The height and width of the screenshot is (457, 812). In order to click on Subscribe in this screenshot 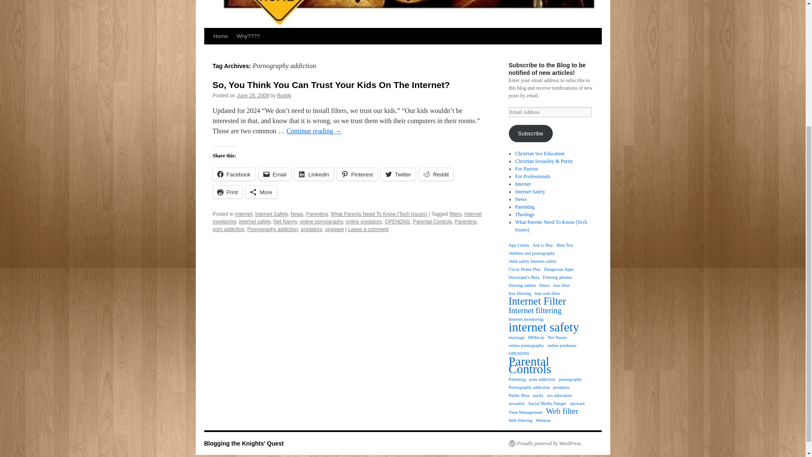, I will do `click(530, 133)`.